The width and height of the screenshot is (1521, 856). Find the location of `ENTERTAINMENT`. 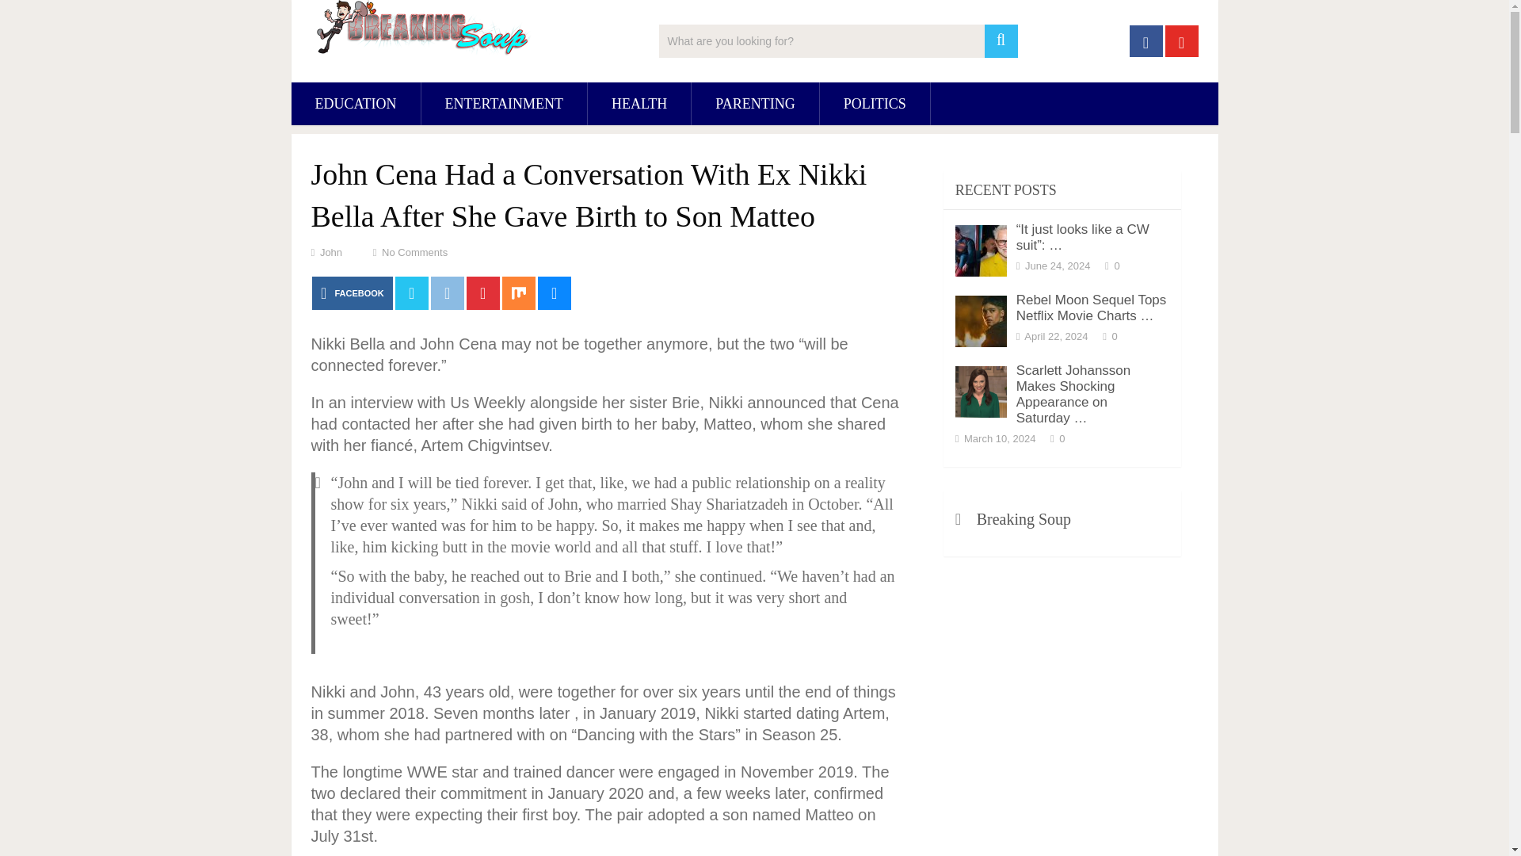

ENTERTAINMENT is located at coordinates (504, 103).